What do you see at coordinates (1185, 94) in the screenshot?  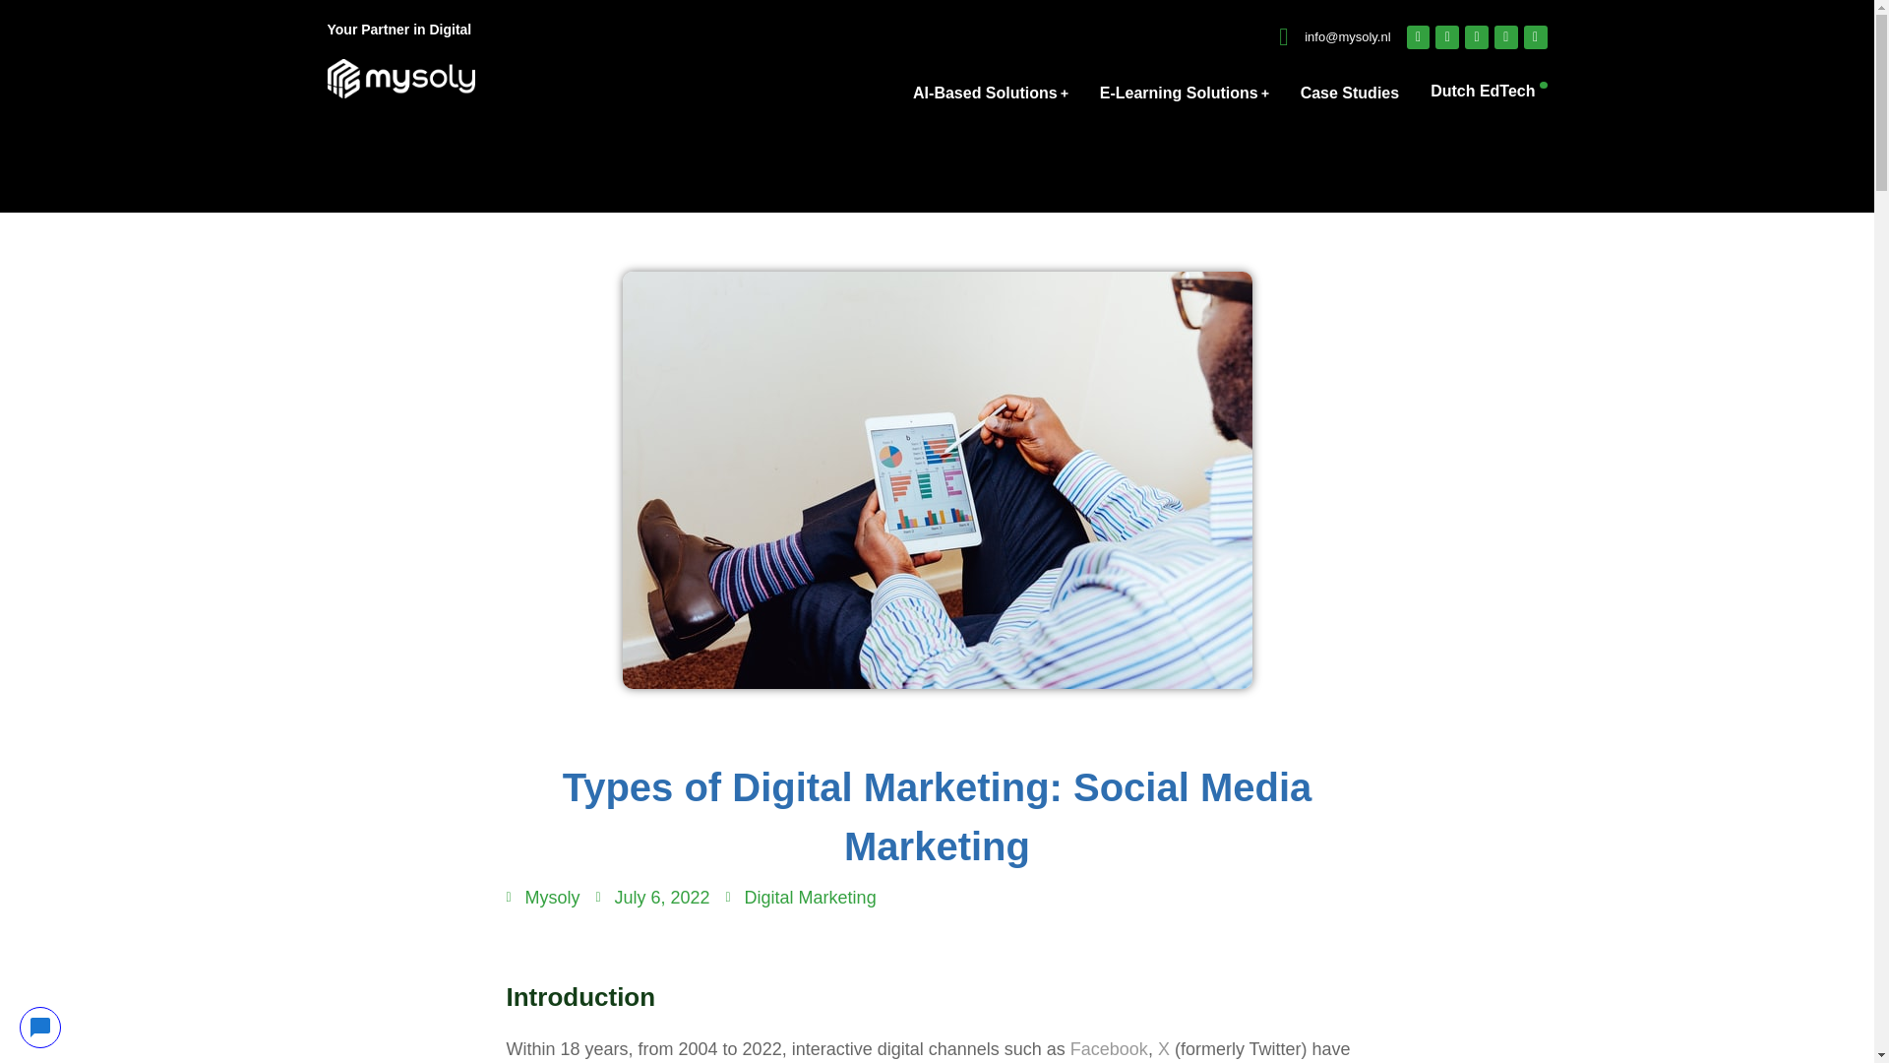 I see `E-Learning Solutions` at bounding box center [1185, 94].